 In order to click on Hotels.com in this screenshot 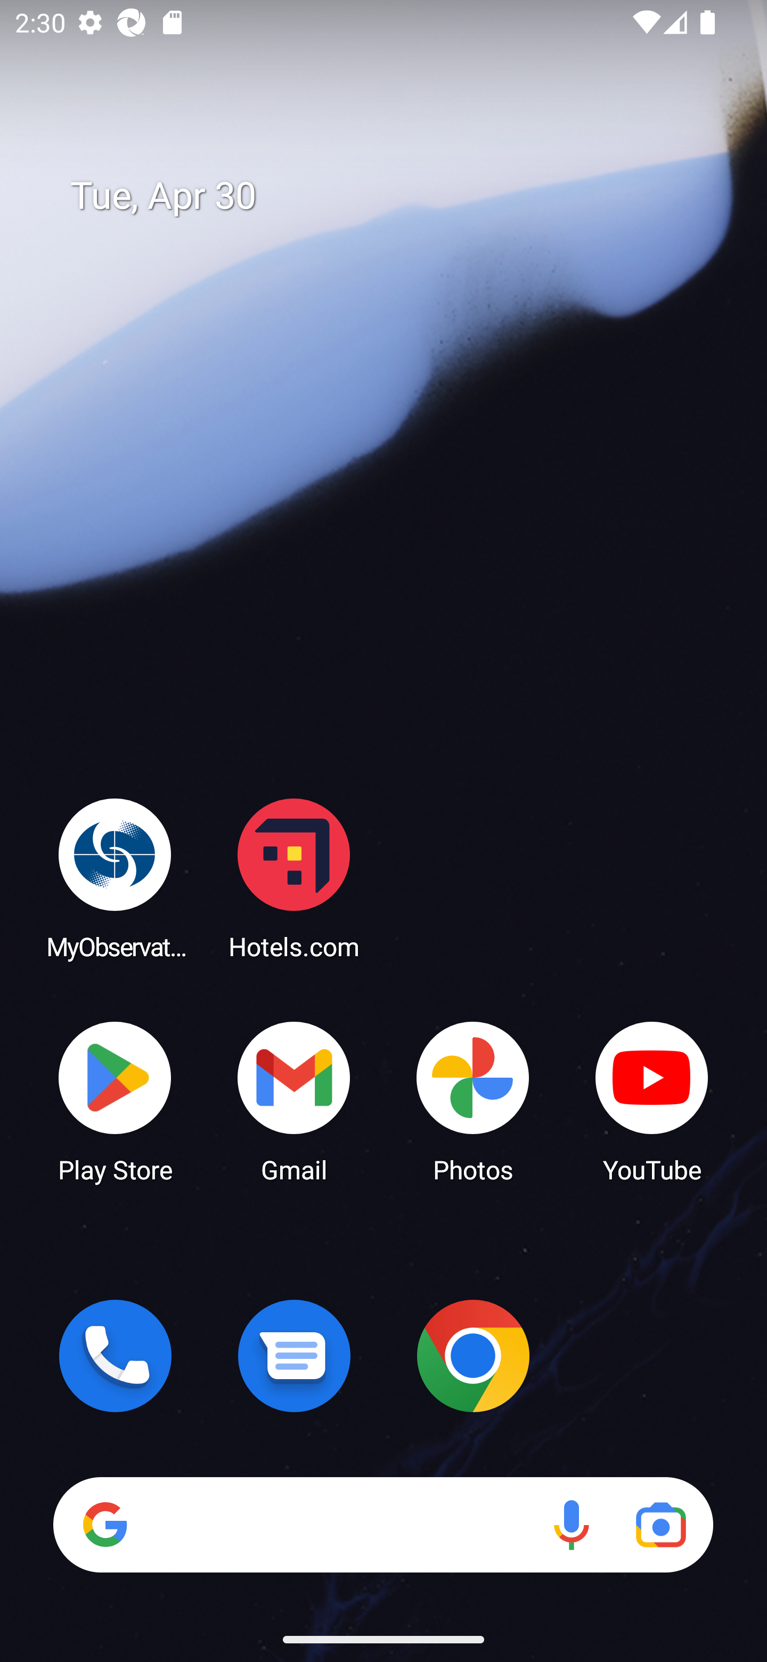, I will do `click(294, 878)`.